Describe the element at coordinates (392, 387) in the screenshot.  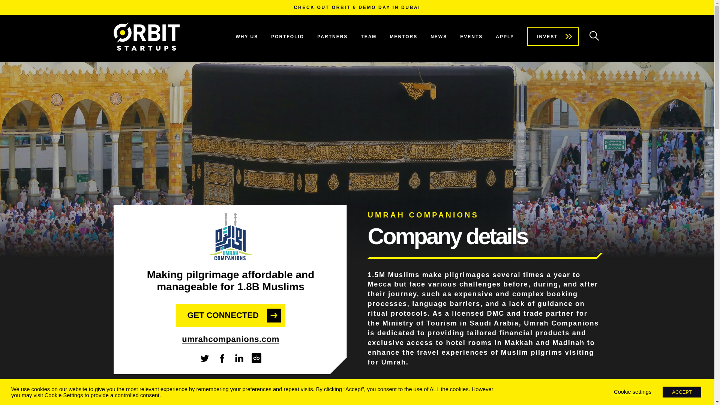
I see `DIGITIZATION` at that location.